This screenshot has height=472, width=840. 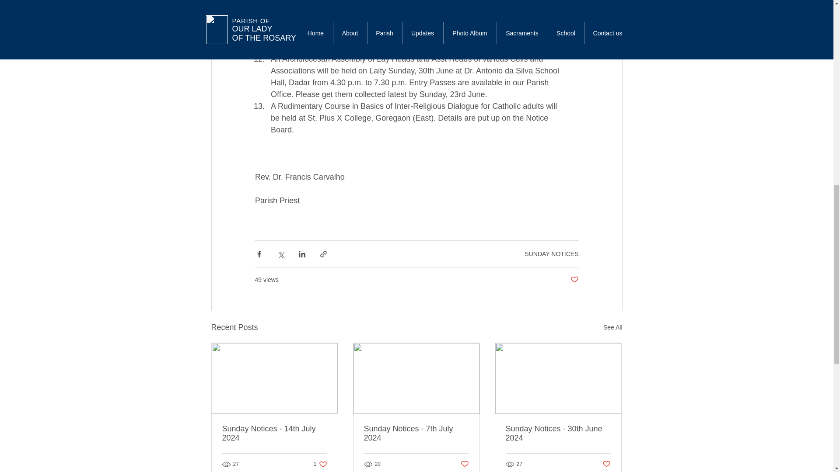 I want to click on SUNDAY NOTICES, so click(x=612, y=327).